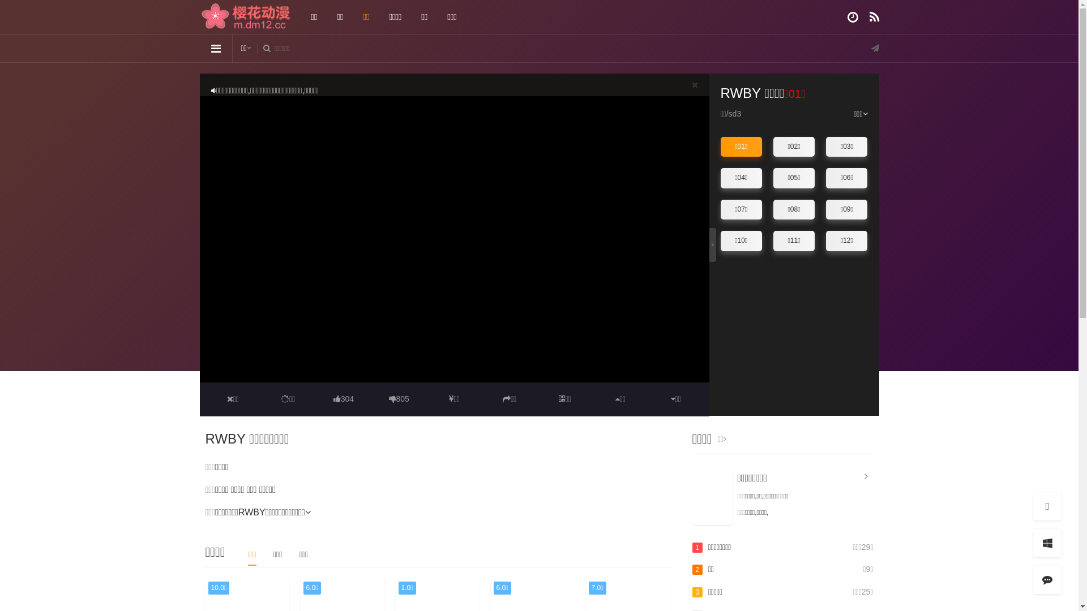 Image resolution: width=1087 pixels, height=611 pixels. What do you see at coordinates (399, 399) in the screenshot?
I see `805` at bounding box center [399, 399].